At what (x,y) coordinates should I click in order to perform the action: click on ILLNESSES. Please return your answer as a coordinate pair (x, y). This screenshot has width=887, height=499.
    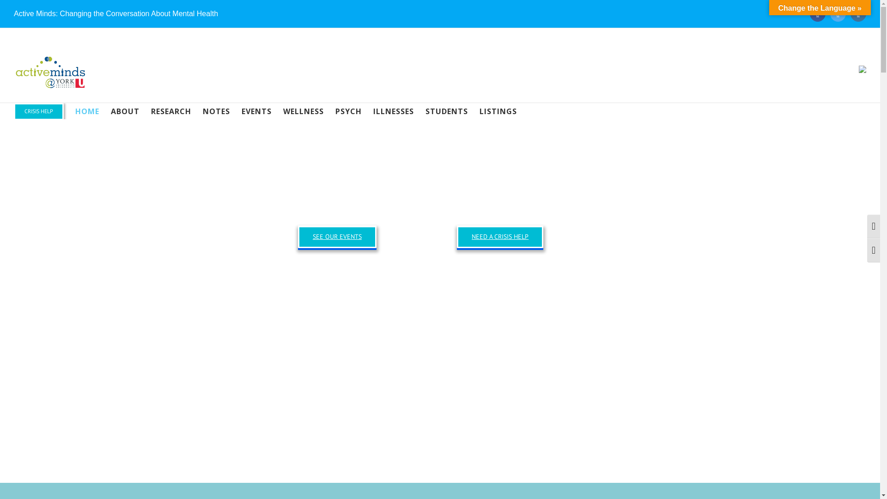
    Looking at the image, I should click on (394, 111).